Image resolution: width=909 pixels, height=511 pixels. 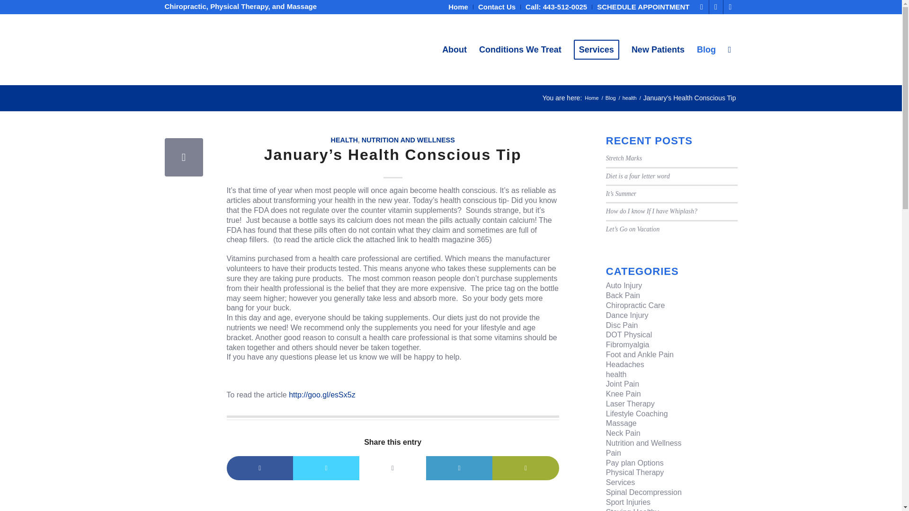 I want to click on SCHEDULE APPOINTMENT, so click(x=643, y=7).